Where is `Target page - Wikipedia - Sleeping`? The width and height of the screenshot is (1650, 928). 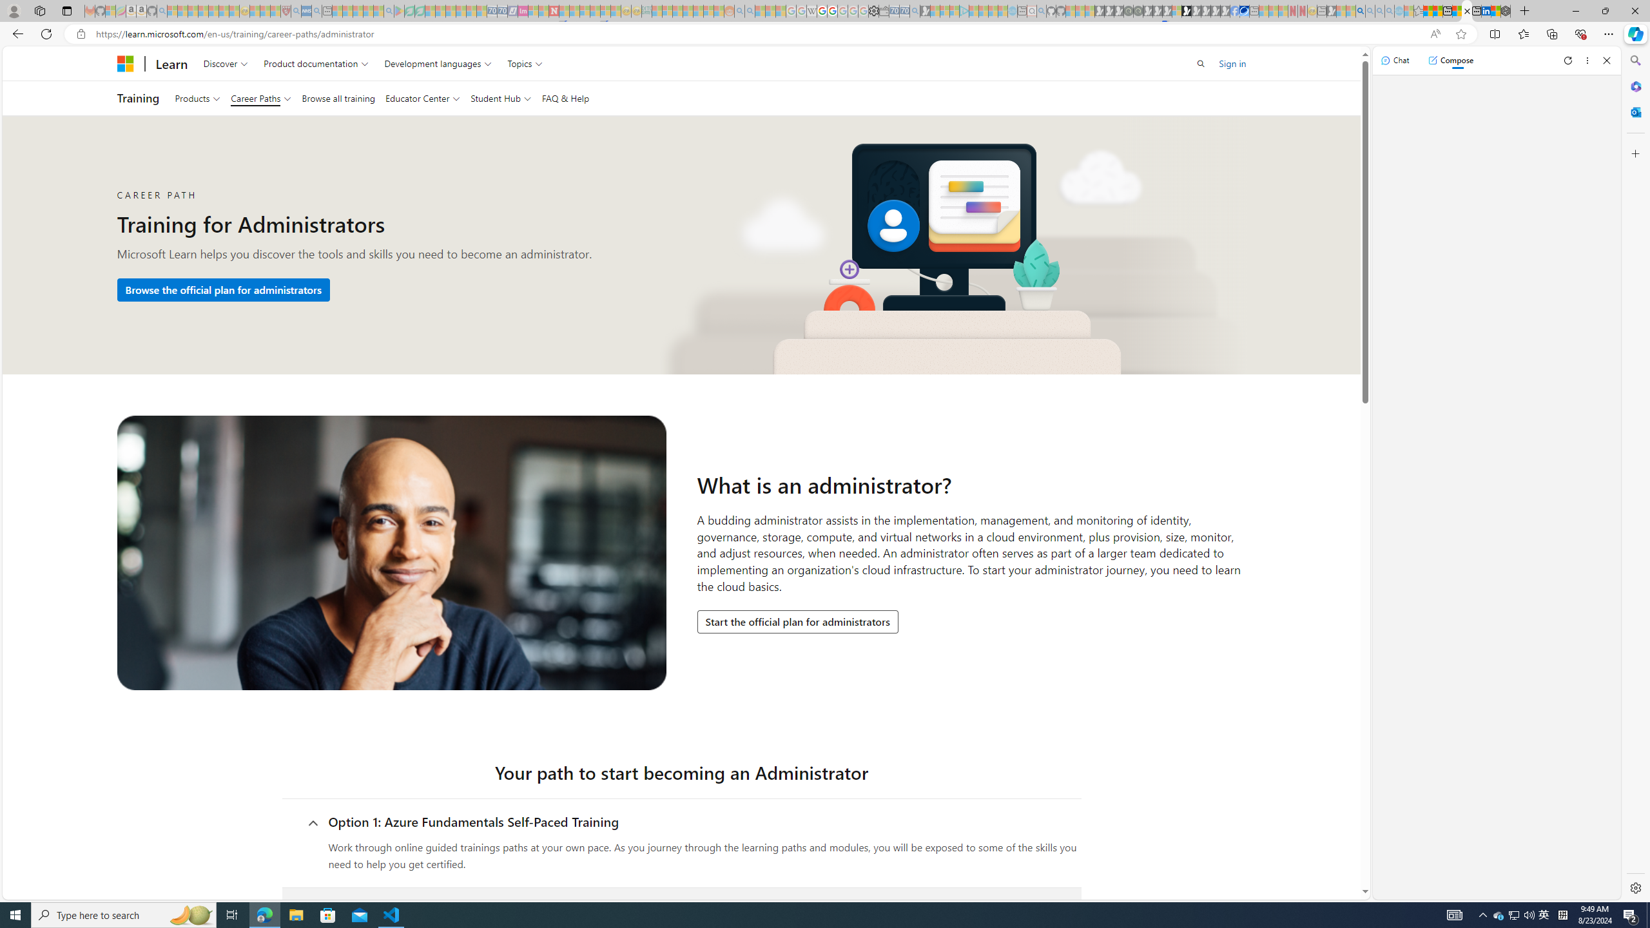 Target page - Wikipedia - Sleeping is located at coordinates (811, 11).